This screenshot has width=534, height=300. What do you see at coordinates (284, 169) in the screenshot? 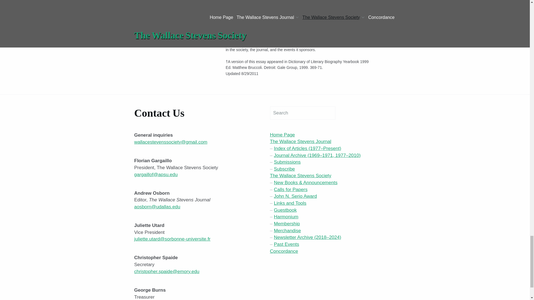
I see `Subscribe` at bounding box center [284, 169].